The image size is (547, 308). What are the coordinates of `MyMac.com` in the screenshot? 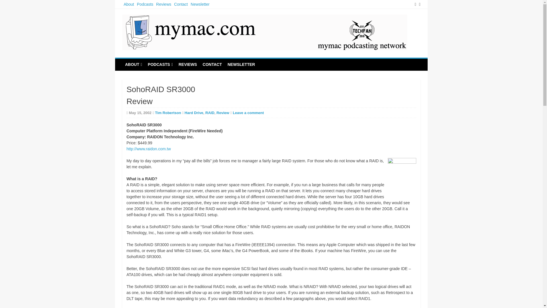 It's located at (146, 56).